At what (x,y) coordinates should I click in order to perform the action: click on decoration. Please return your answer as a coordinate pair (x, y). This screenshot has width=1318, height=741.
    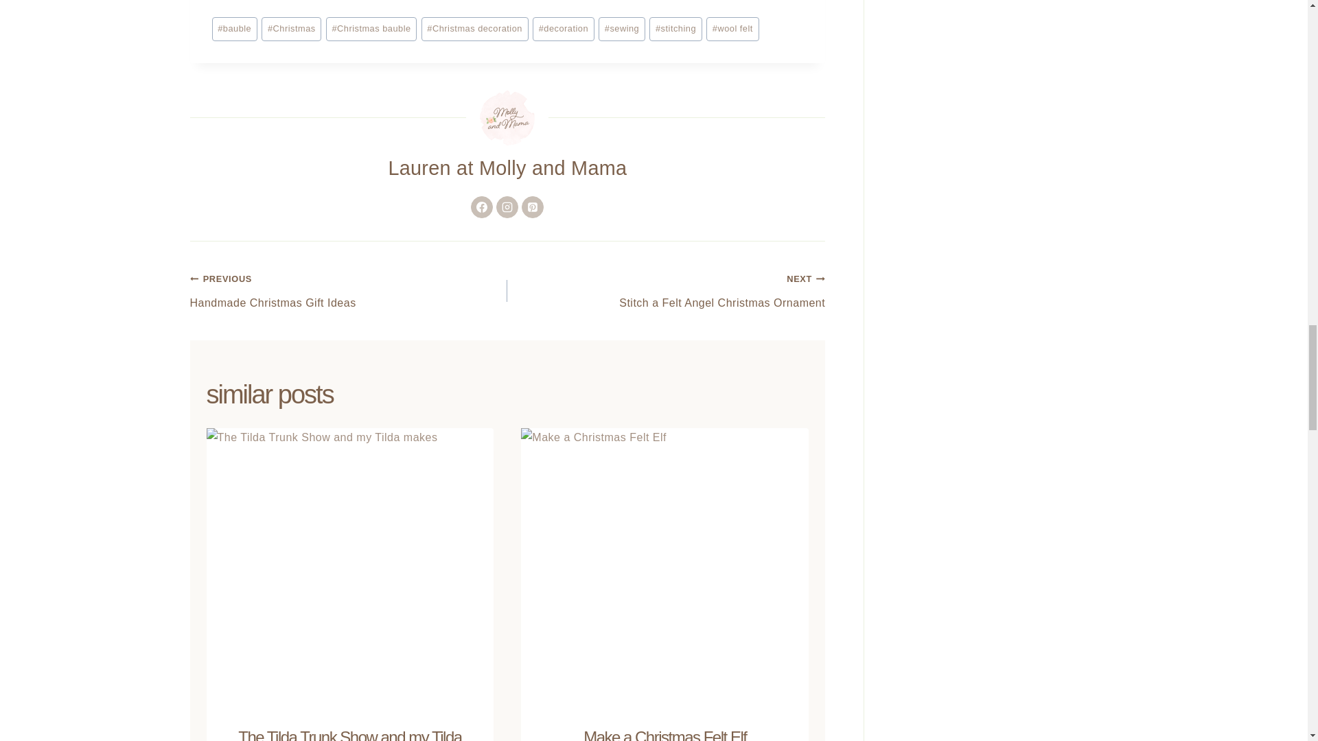
    Looking at the image, I should click on (475, 29).